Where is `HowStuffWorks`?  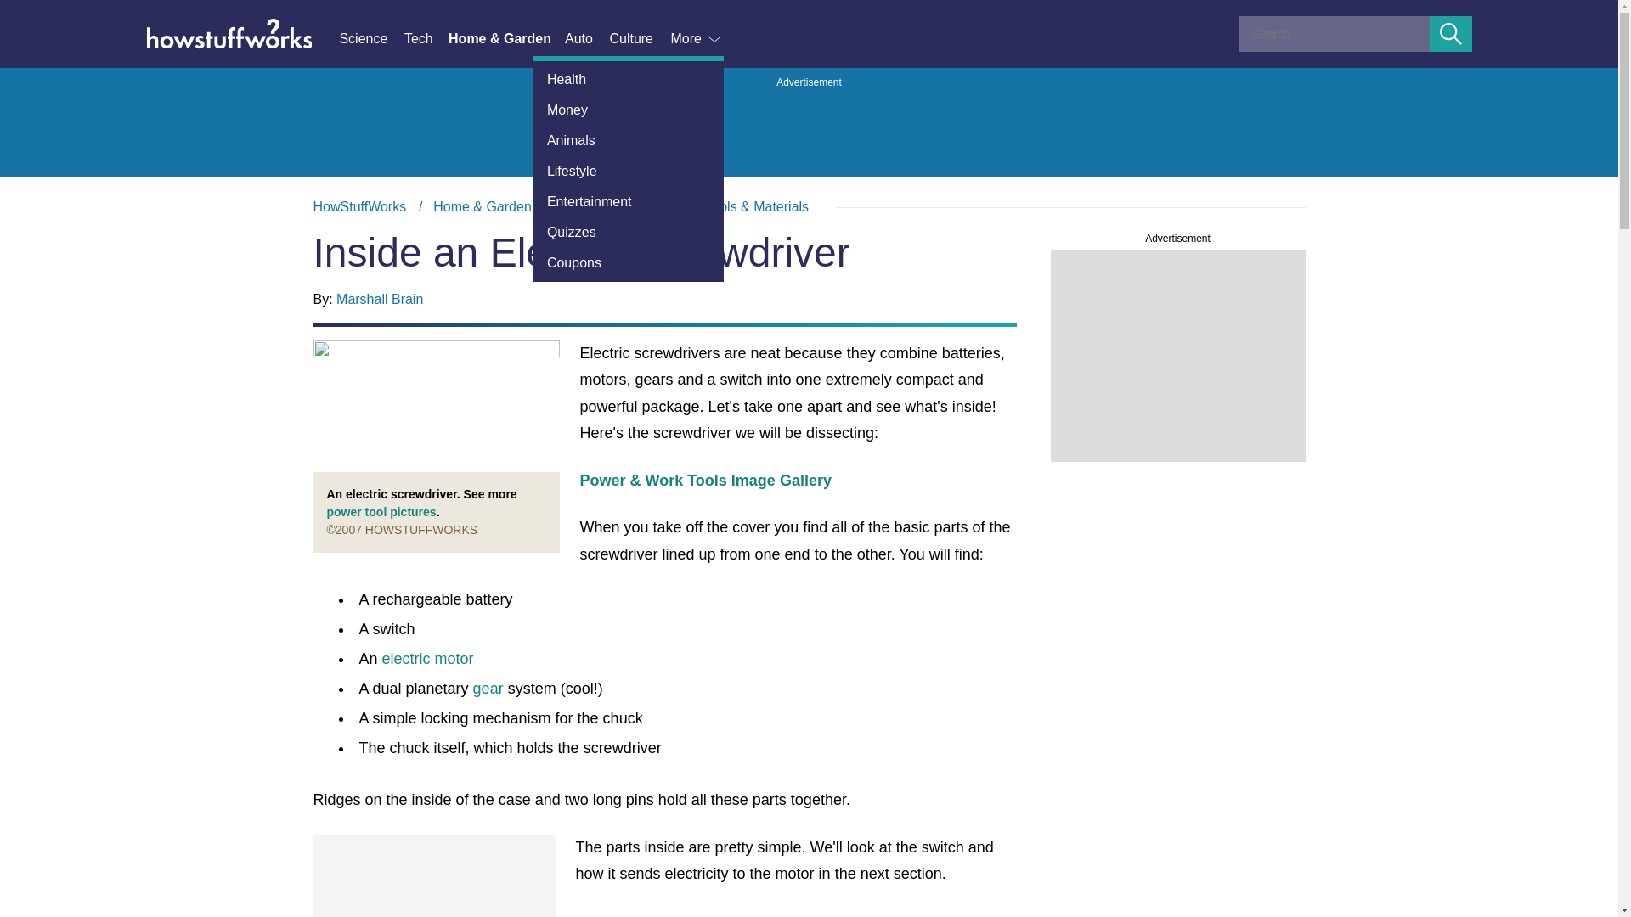
HowStuffWorks is located at coordinates (359, 206).